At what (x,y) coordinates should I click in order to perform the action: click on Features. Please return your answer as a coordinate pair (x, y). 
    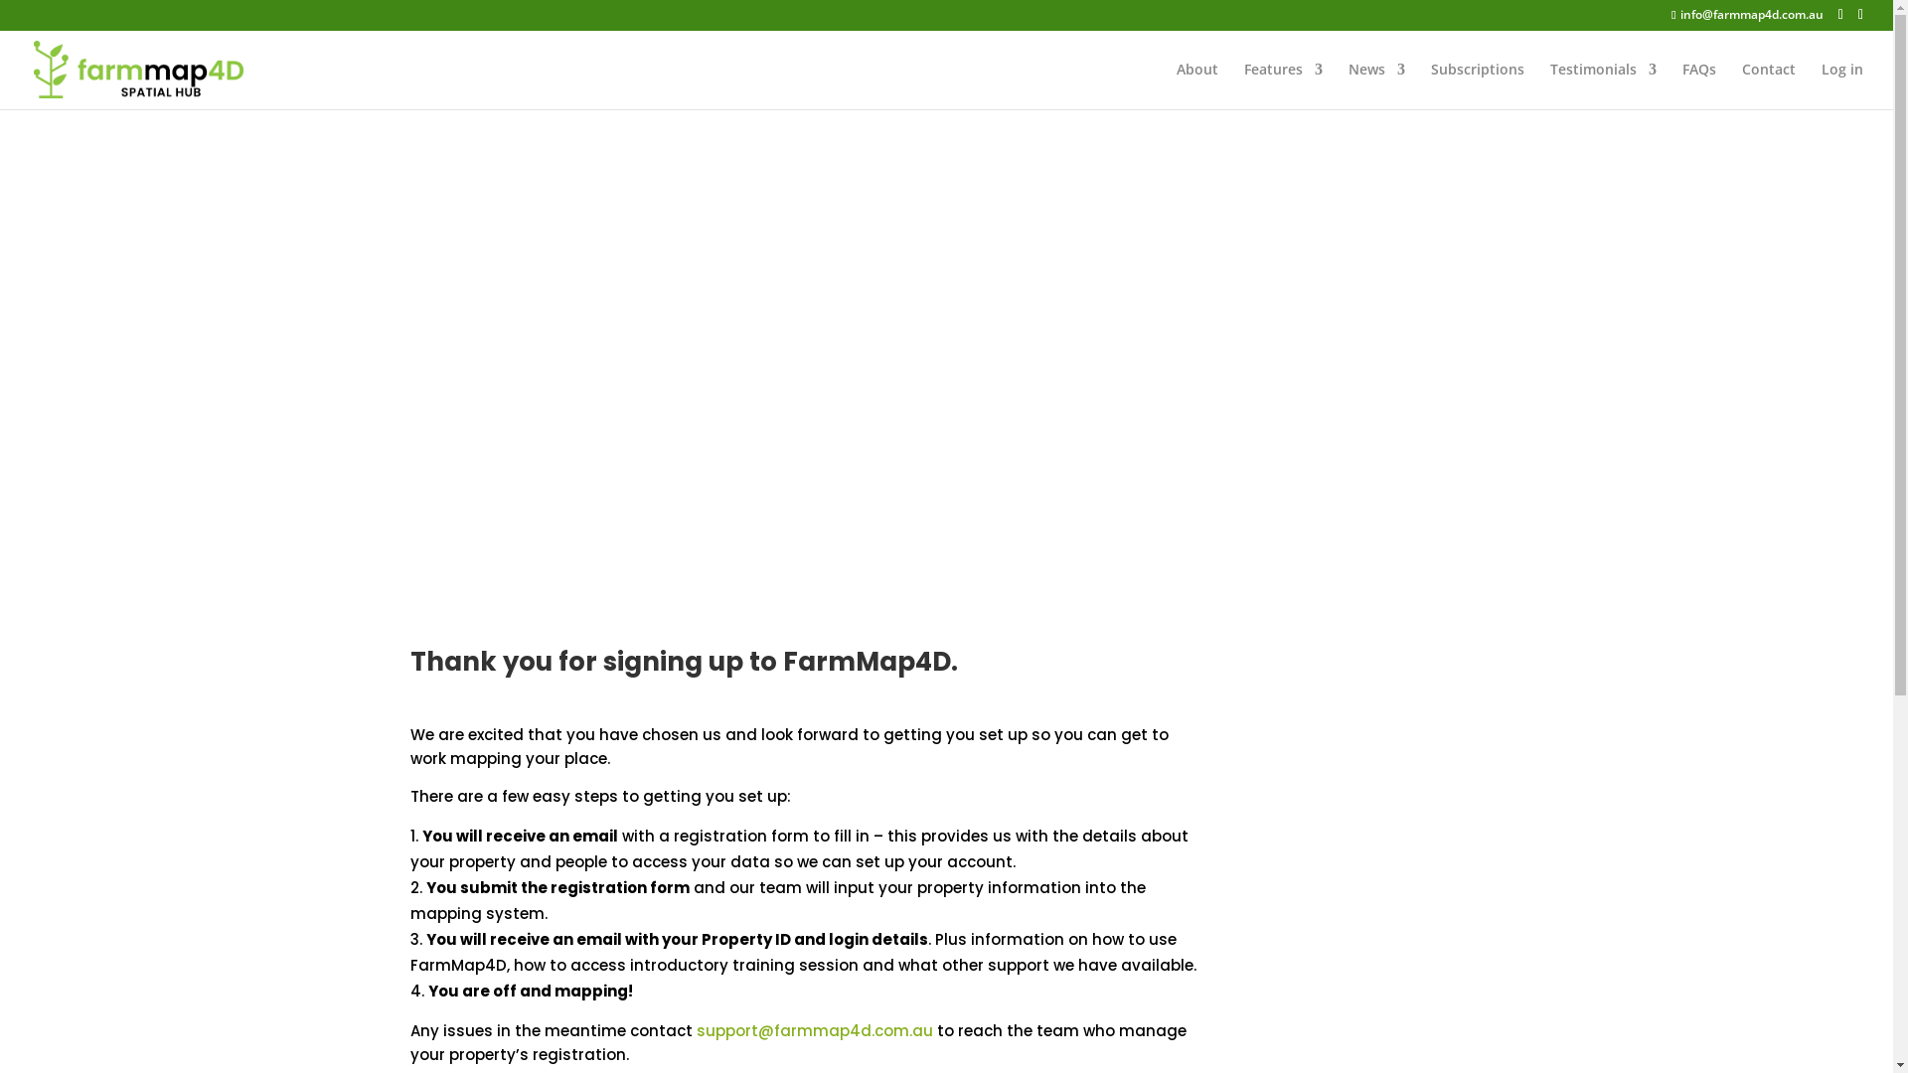
    Looking at the image, I should click on (1284, 85).